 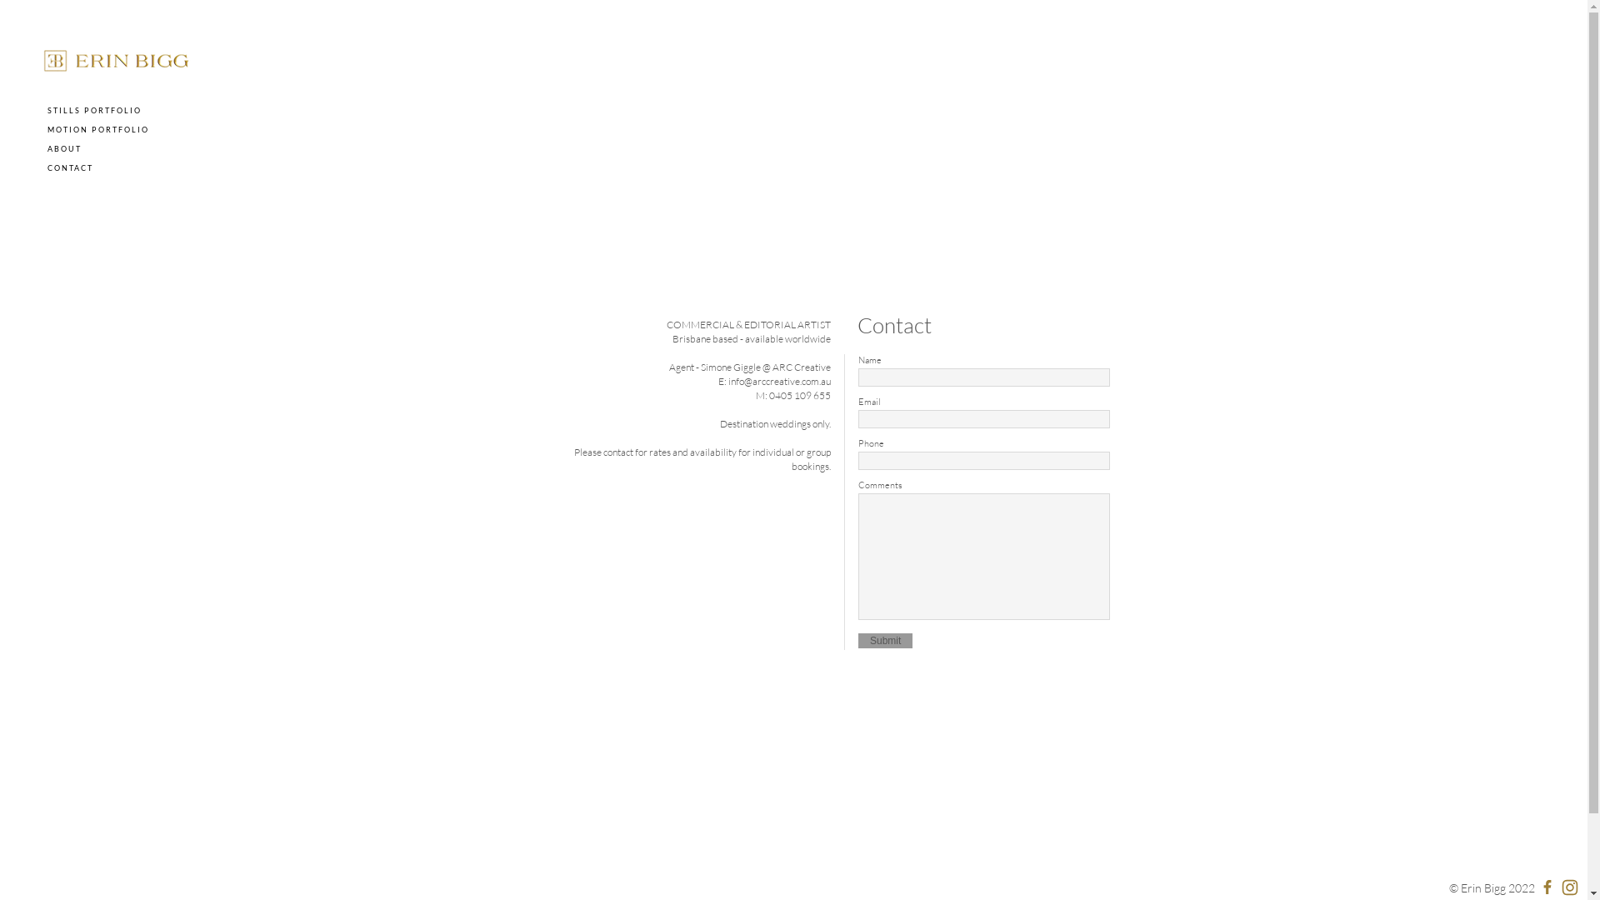 I want to click on MOTION PORTFOLIO, so click(x=98, y=130).